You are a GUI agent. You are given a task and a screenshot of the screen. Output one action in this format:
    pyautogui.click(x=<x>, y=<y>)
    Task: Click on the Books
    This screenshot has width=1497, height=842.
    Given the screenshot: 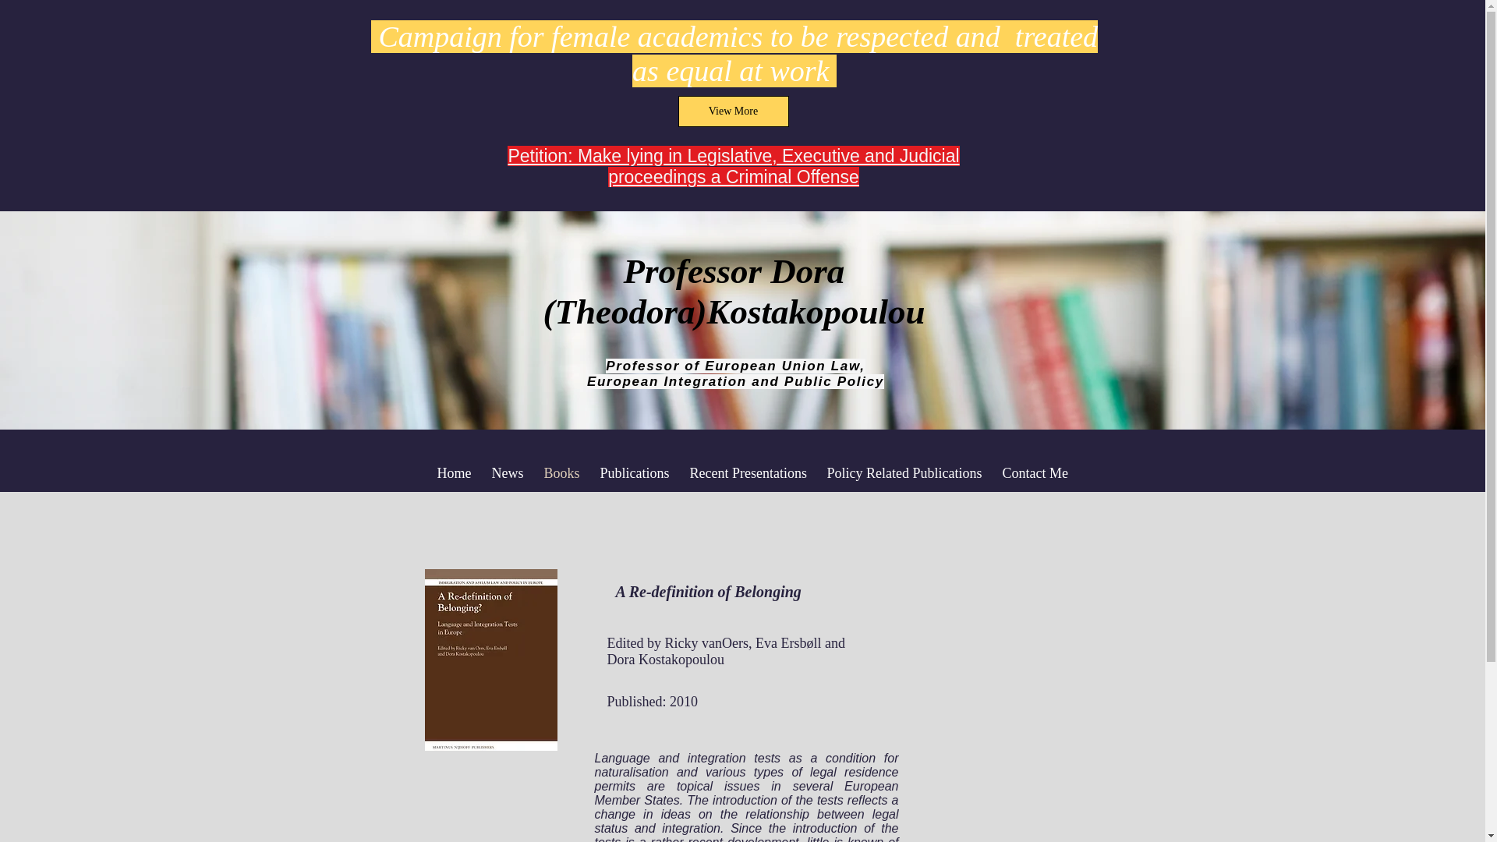 What is the action you would take?
    pyautogui.click(x=561, y=472)
    